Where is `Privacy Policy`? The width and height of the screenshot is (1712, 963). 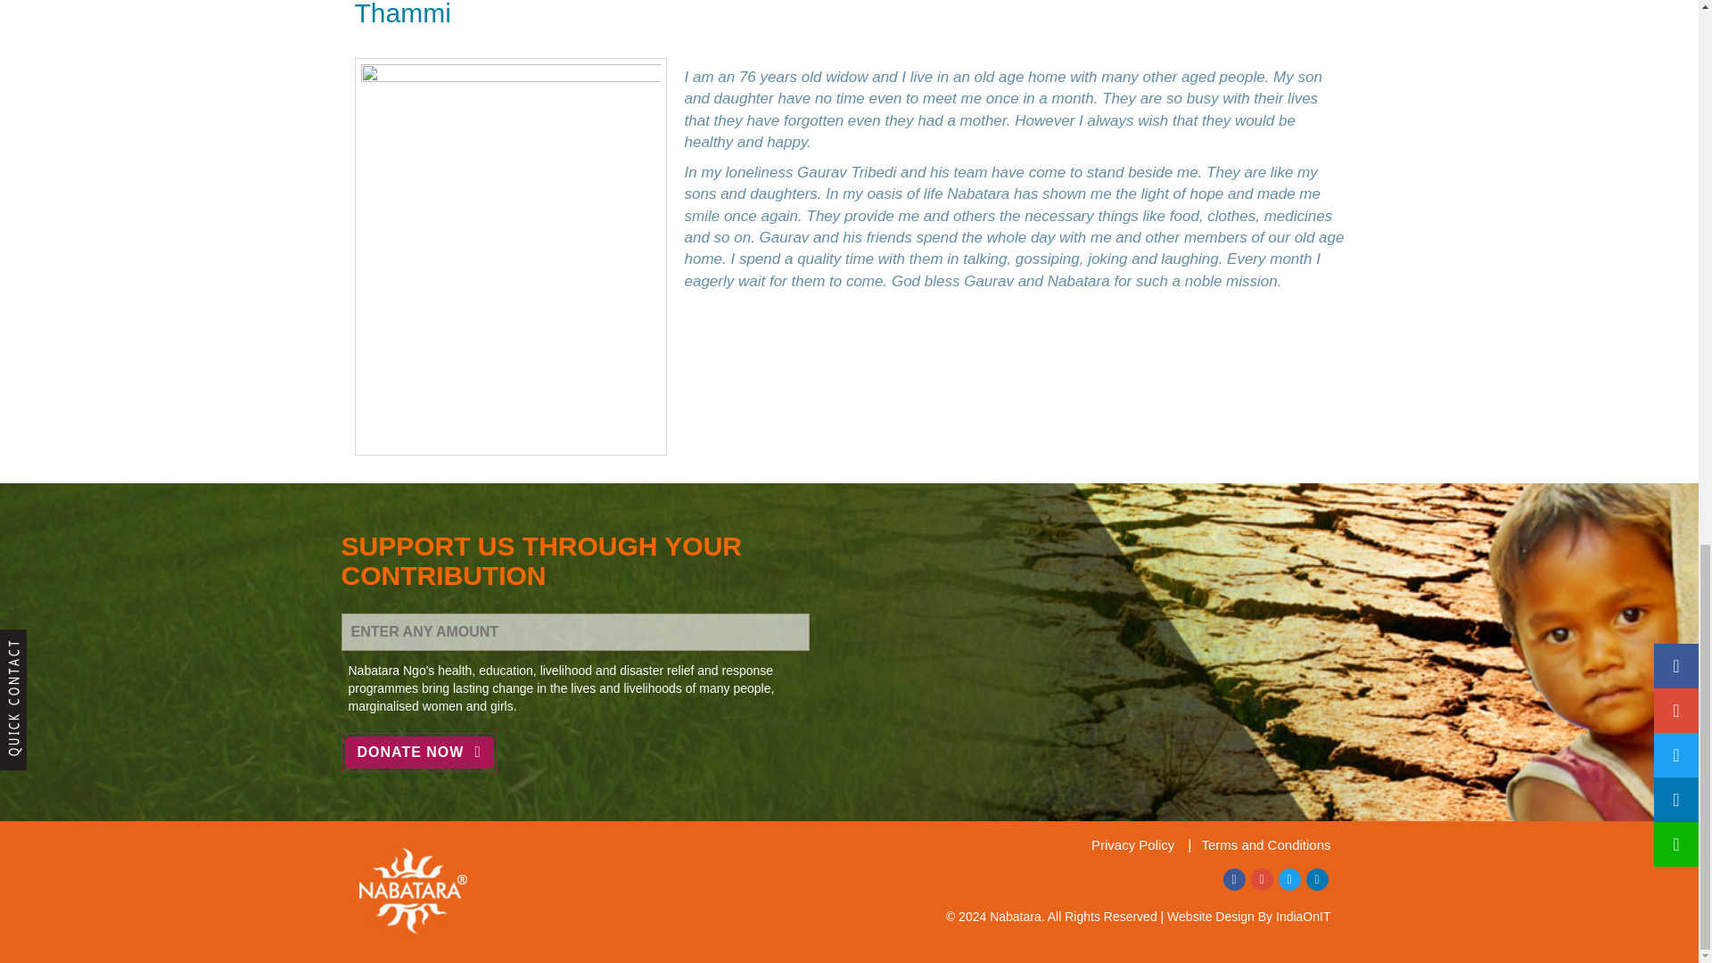
Privacy Policy is located at coordinates (1132, 844).